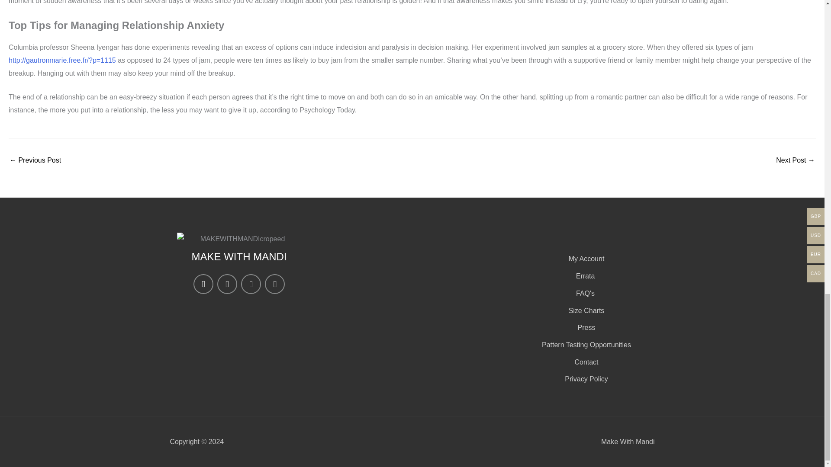  I want to click on Contact, so click(585, 362).